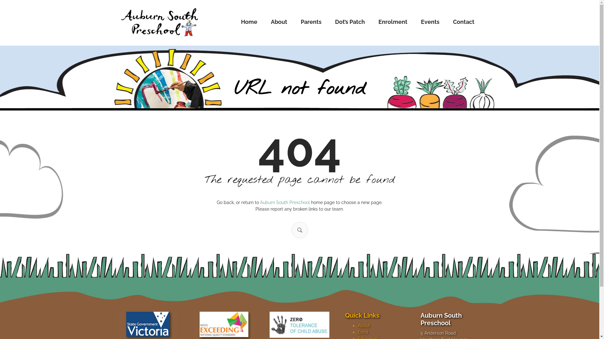 This screenshot has width=604, height=339. Describe the element at coordinates (430, 22) in the screenshot. I see `Events` at that location.